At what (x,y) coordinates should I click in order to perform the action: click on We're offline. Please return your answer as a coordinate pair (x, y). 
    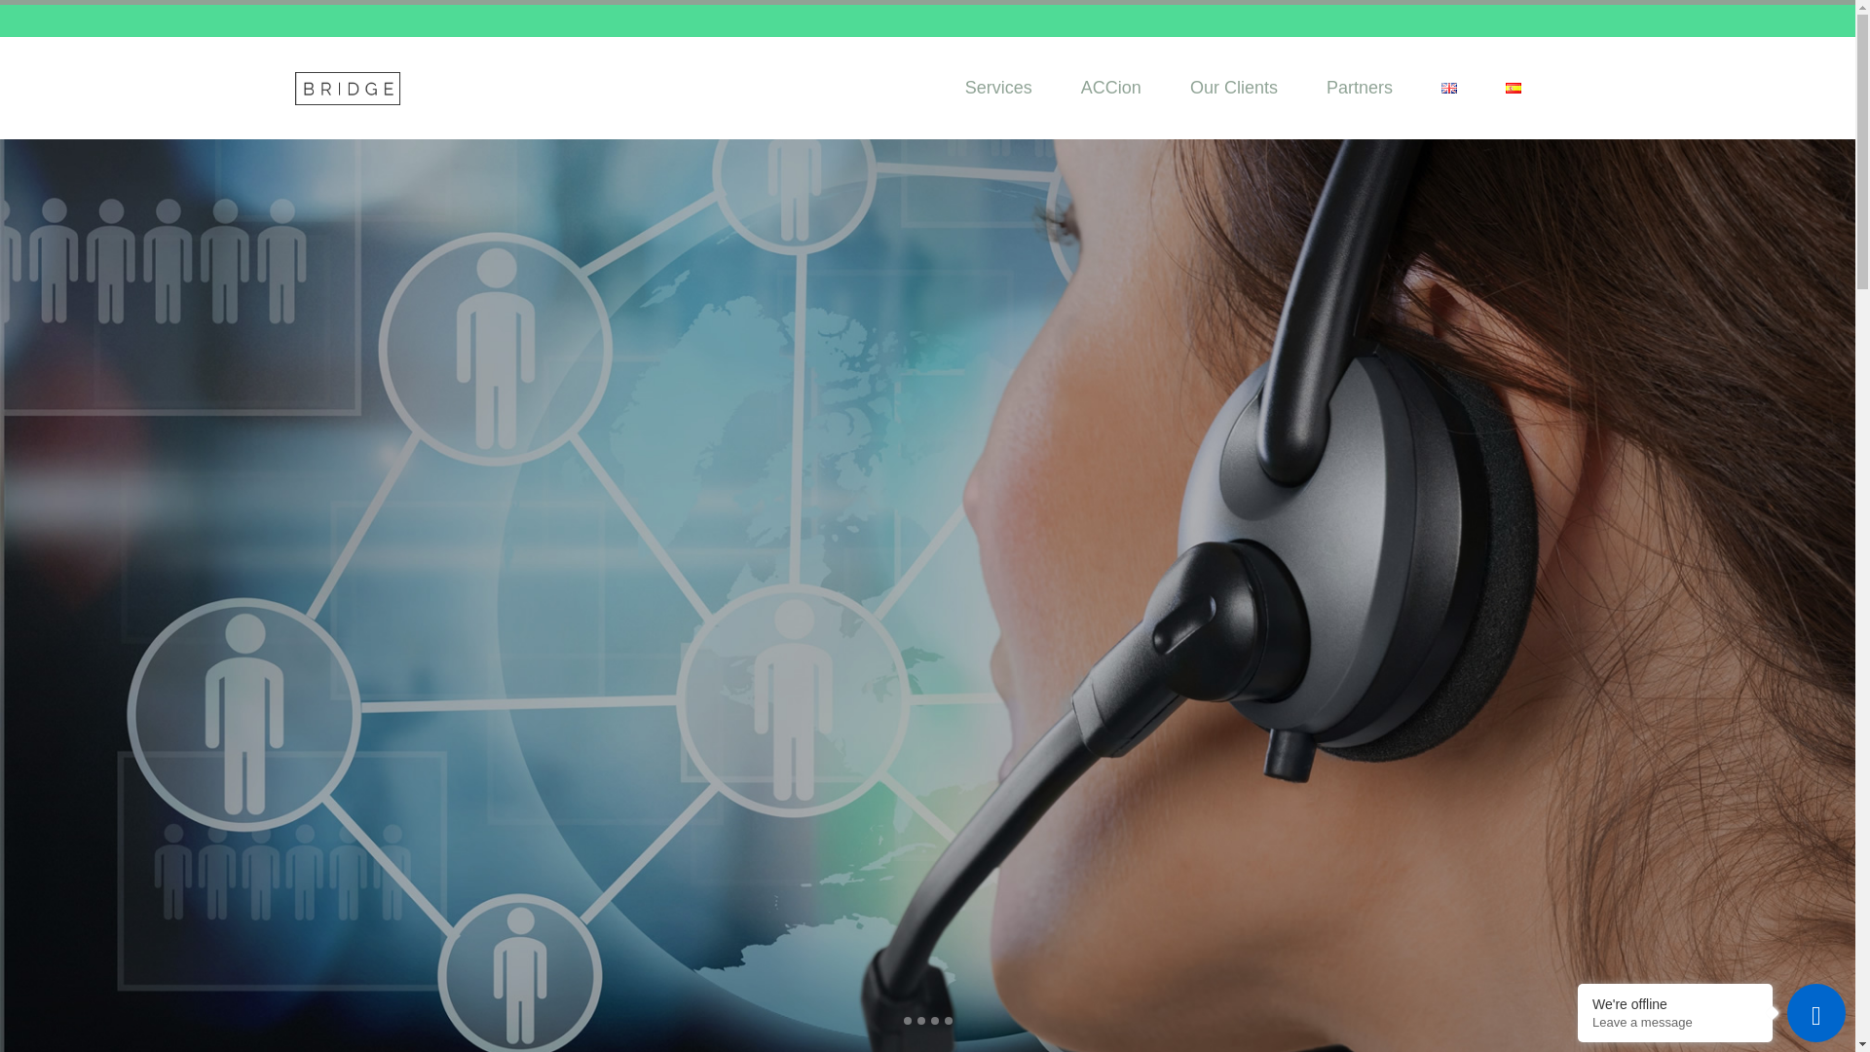
    Looking at the image, I should click on (1675, 1003).